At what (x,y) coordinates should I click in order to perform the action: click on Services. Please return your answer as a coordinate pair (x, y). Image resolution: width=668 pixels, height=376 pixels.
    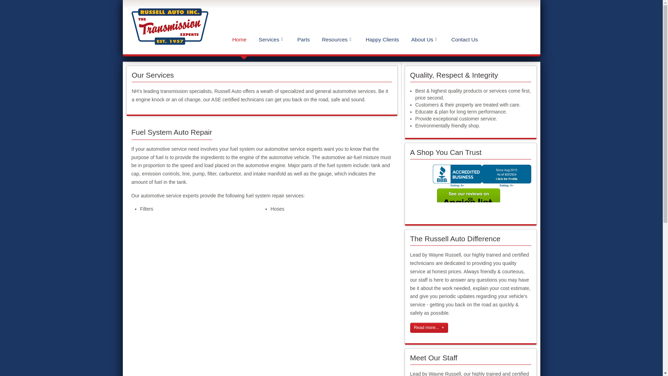
    Looking at the image, I should click on (272, 39).